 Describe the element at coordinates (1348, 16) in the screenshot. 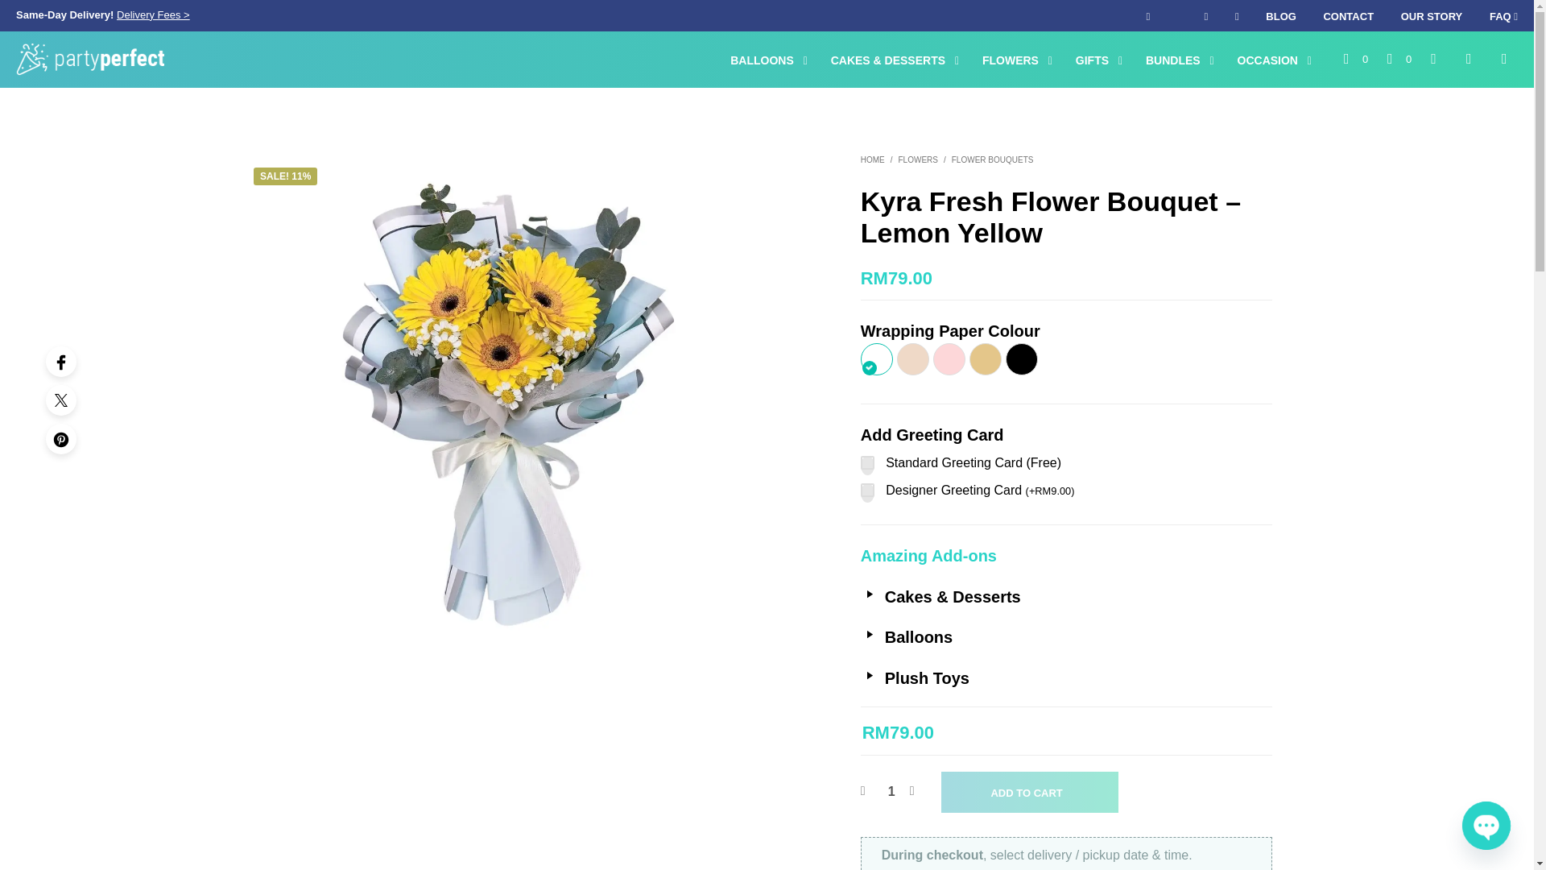

I see `CONTACT` at that location.